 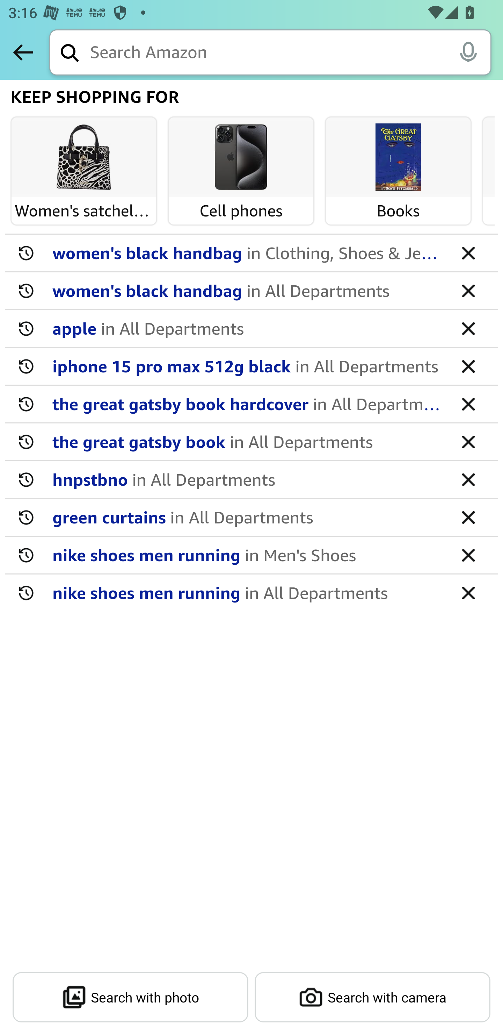 I want to click on apple, so click(x=247, y=328).